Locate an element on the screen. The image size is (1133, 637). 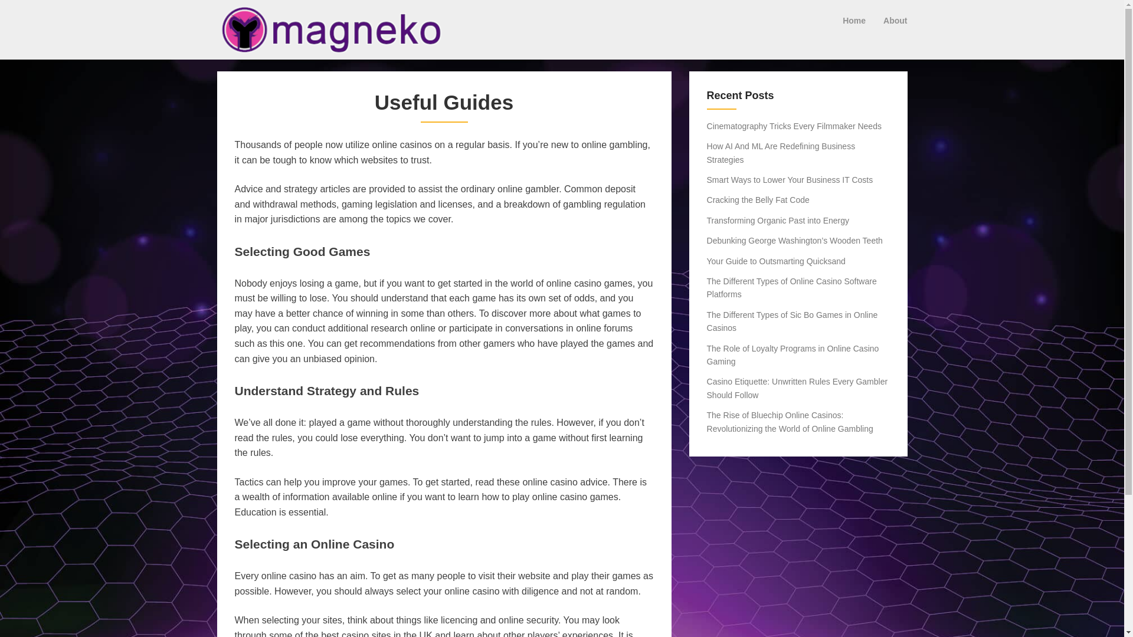
How AI And ML Are Redefining Business Strategies is located at coordinates (781, 152).